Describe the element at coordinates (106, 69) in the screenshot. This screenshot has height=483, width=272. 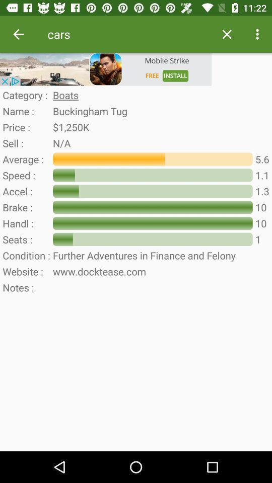
I see `go to advertisement` at that location.